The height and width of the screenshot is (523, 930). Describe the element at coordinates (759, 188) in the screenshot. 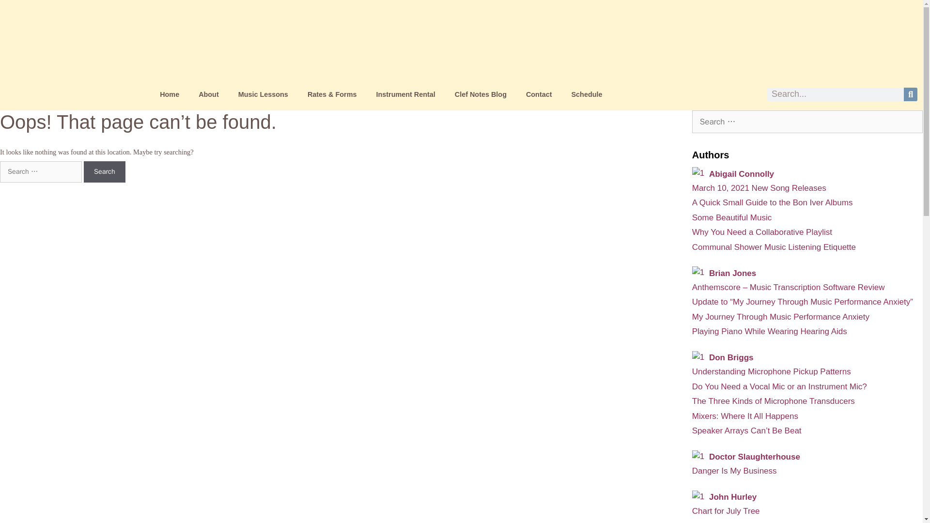

I see `March 10, 2021 New Song Releases` at that location.